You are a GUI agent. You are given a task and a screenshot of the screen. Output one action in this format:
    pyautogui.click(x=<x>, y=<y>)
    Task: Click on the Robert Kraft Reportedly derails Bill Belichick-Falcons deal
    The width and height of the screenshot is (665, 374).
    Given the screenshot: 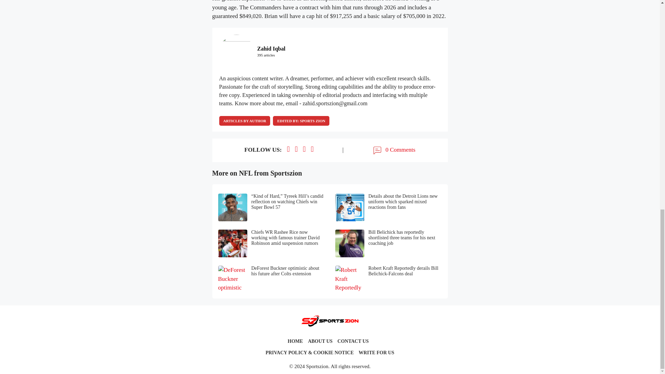 What is the action you would take?
    pyautogui.click(x=389, y=279)
    